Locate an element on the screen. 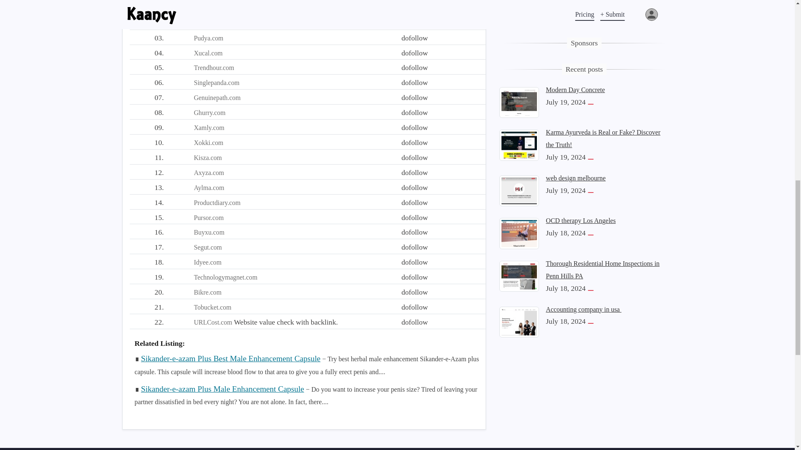 This screenshot has height=450, width=801. Trendhour.com is located at coordinates (214, 67).